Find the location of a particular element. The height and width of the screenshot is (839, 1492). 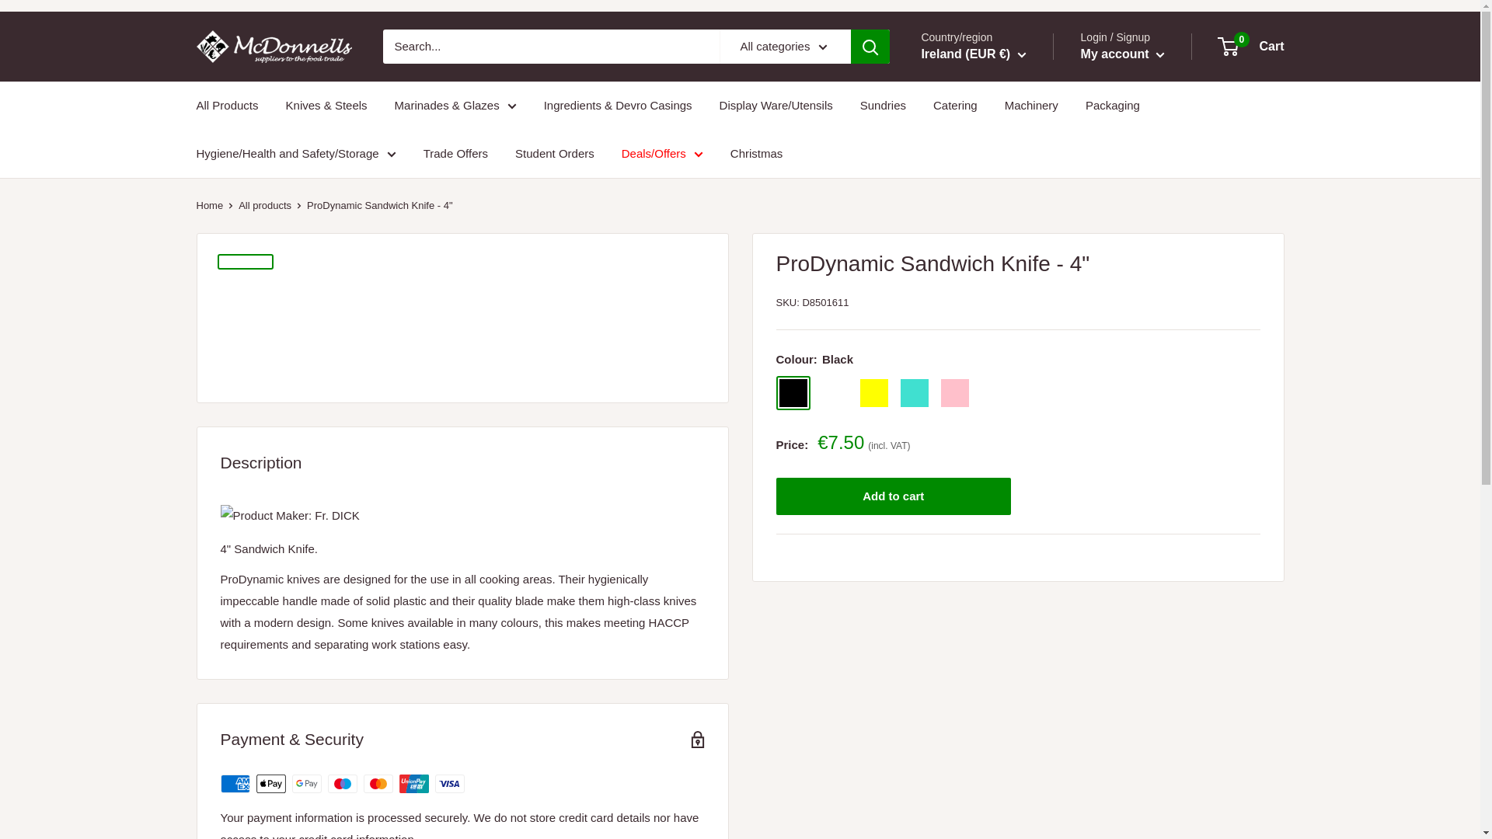

AD is located at coordinates (940, 149).